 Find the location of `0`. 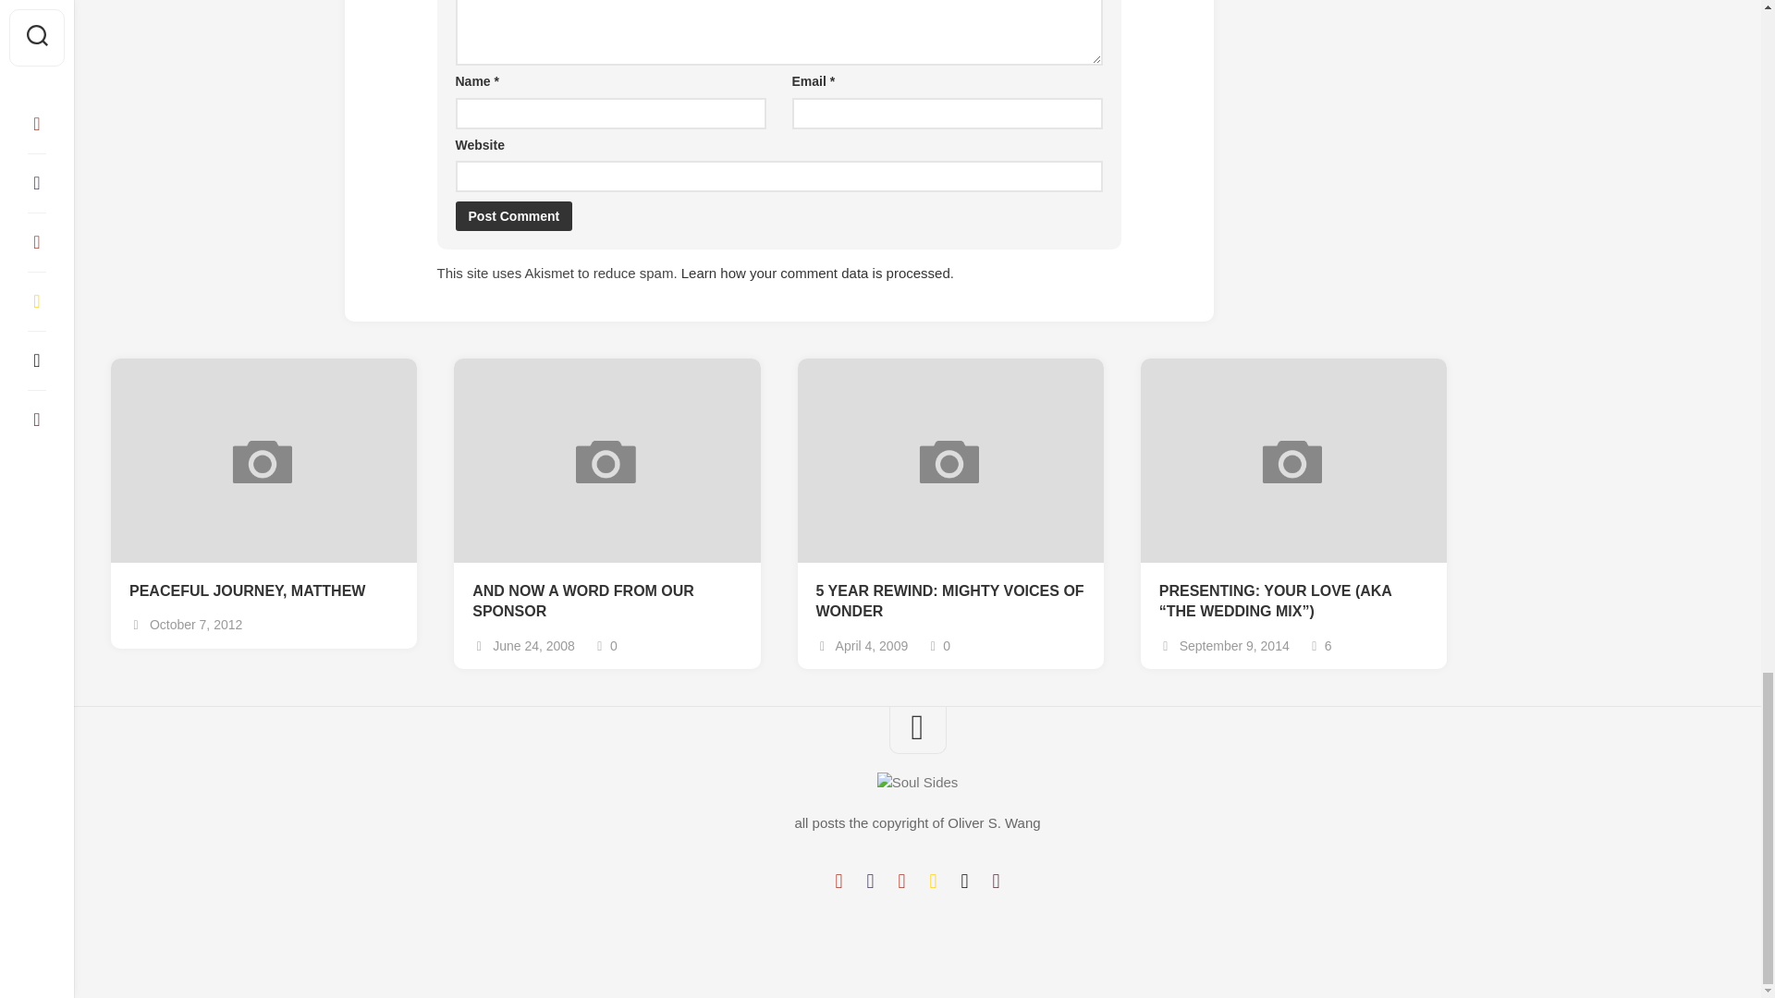

0 is located at coordinates (605, 646).